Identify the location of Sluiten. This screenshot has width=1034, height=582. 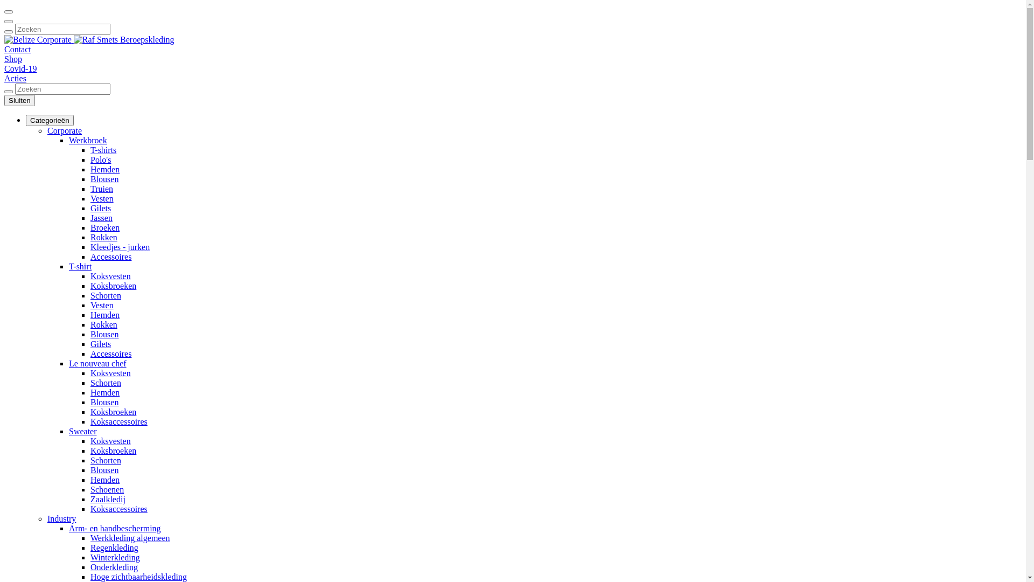
(19, 100).